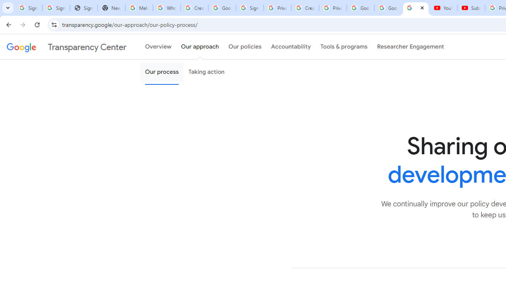  Describe the element at coordinates (166, 8) in the screenshot. I see `Who is my administrator? - Google Account Help` at that location.